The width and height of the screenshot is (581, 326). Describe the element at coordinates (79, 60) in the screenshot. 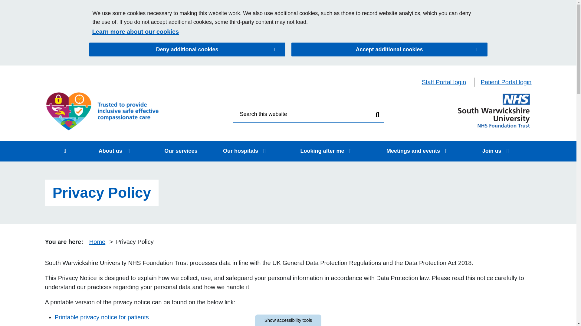

I see `About us` at that location.